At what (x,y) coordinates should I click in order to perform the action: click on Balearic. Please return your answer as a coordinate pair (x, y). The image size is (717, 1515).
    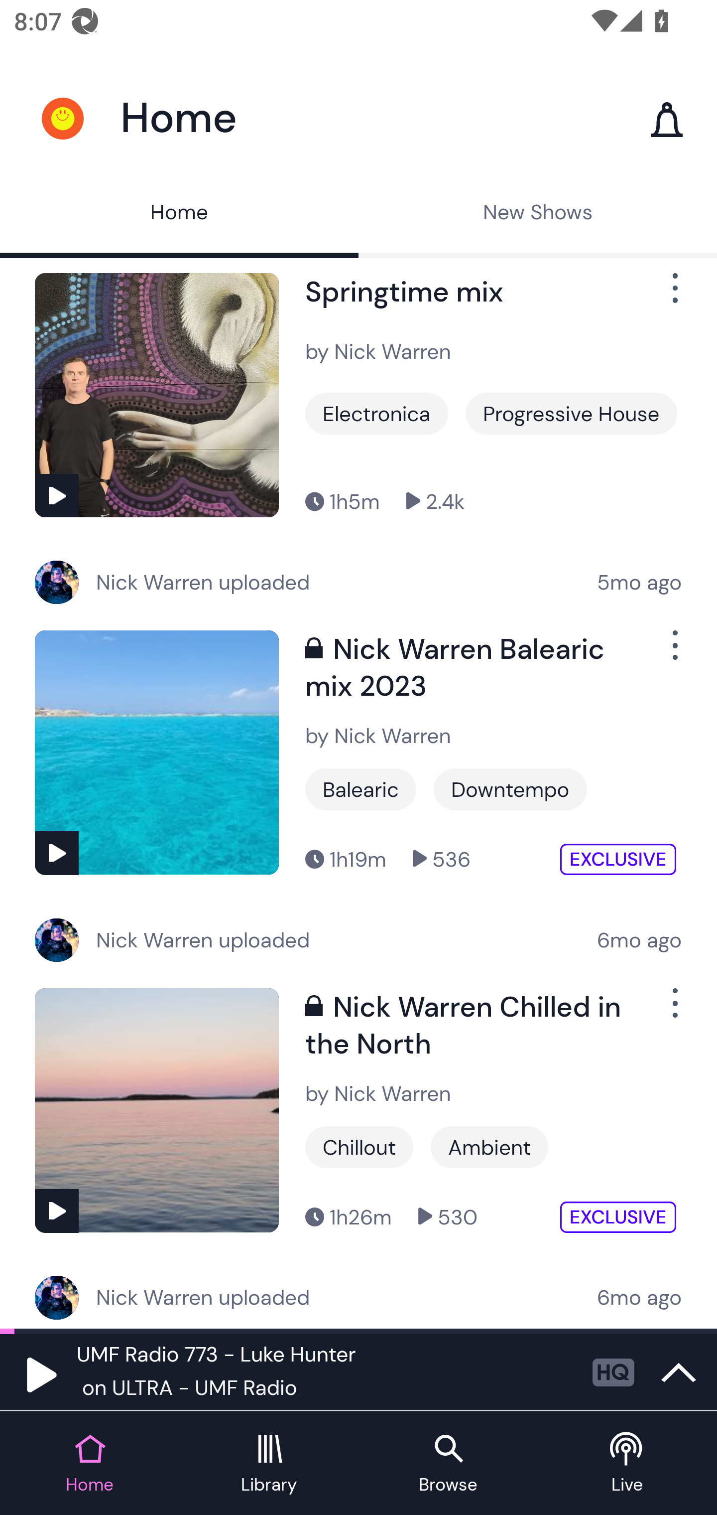
    Looking at the image, I should click on (360, 789).